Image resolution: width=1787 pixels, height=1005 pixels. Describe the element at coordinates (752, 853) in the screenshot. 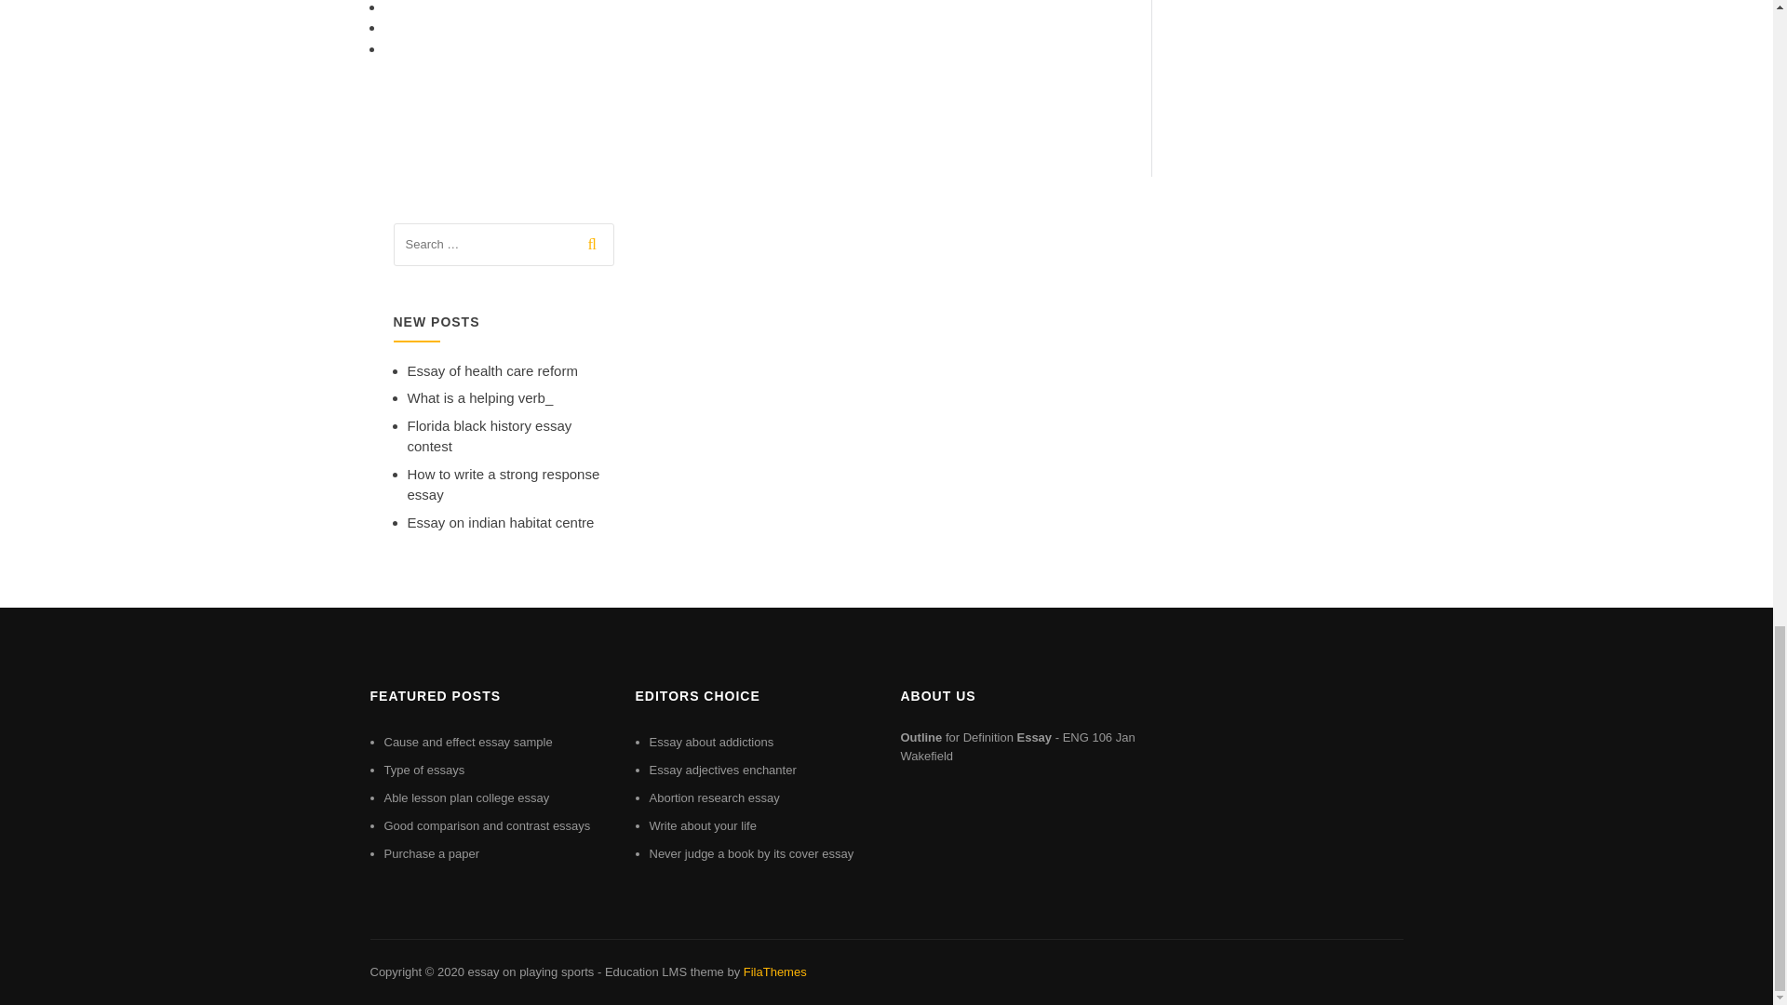

I see `Never judge a book by its cover essay` at that location.